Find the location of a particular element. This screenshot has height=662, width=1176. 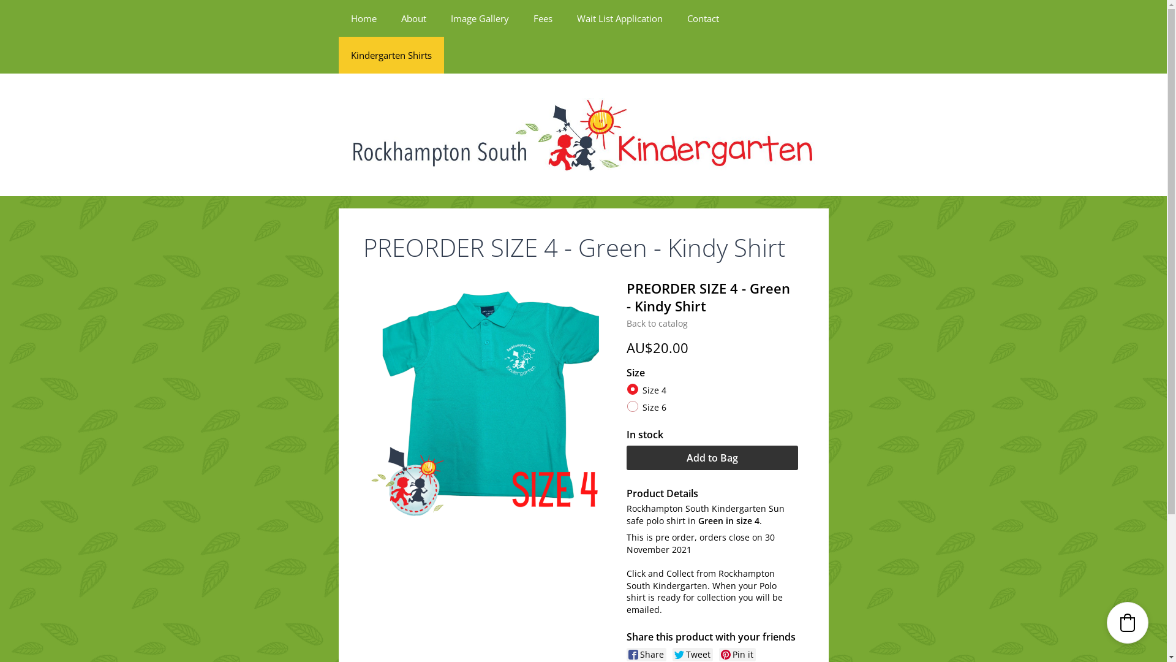

Kindergarten Shirts is located at coordinates (391, 55).